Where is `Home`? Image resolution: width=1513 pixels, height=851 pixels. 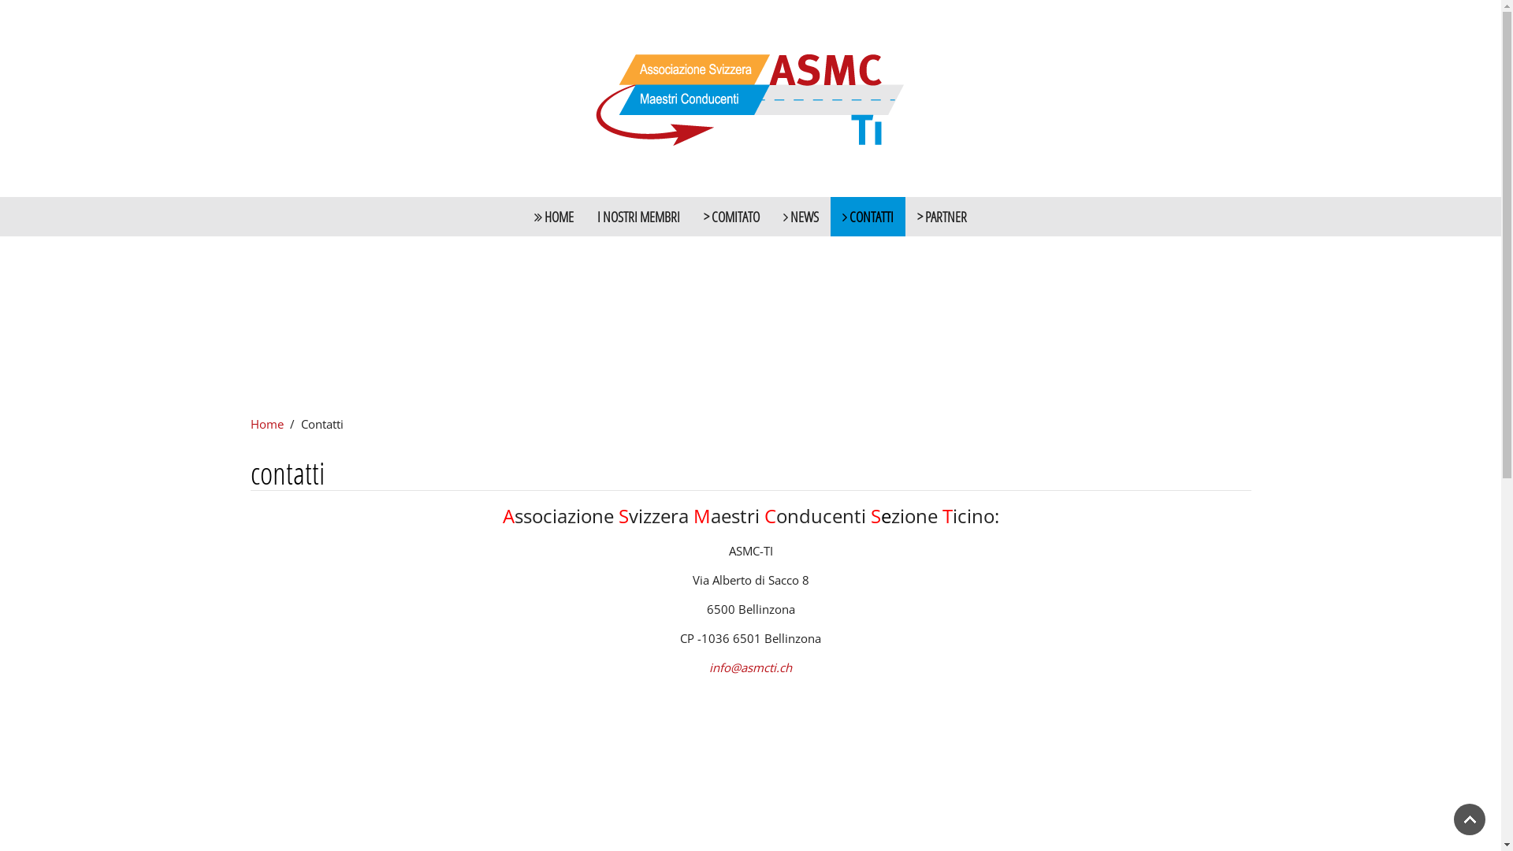
Home is located at coordinates (267, 424).